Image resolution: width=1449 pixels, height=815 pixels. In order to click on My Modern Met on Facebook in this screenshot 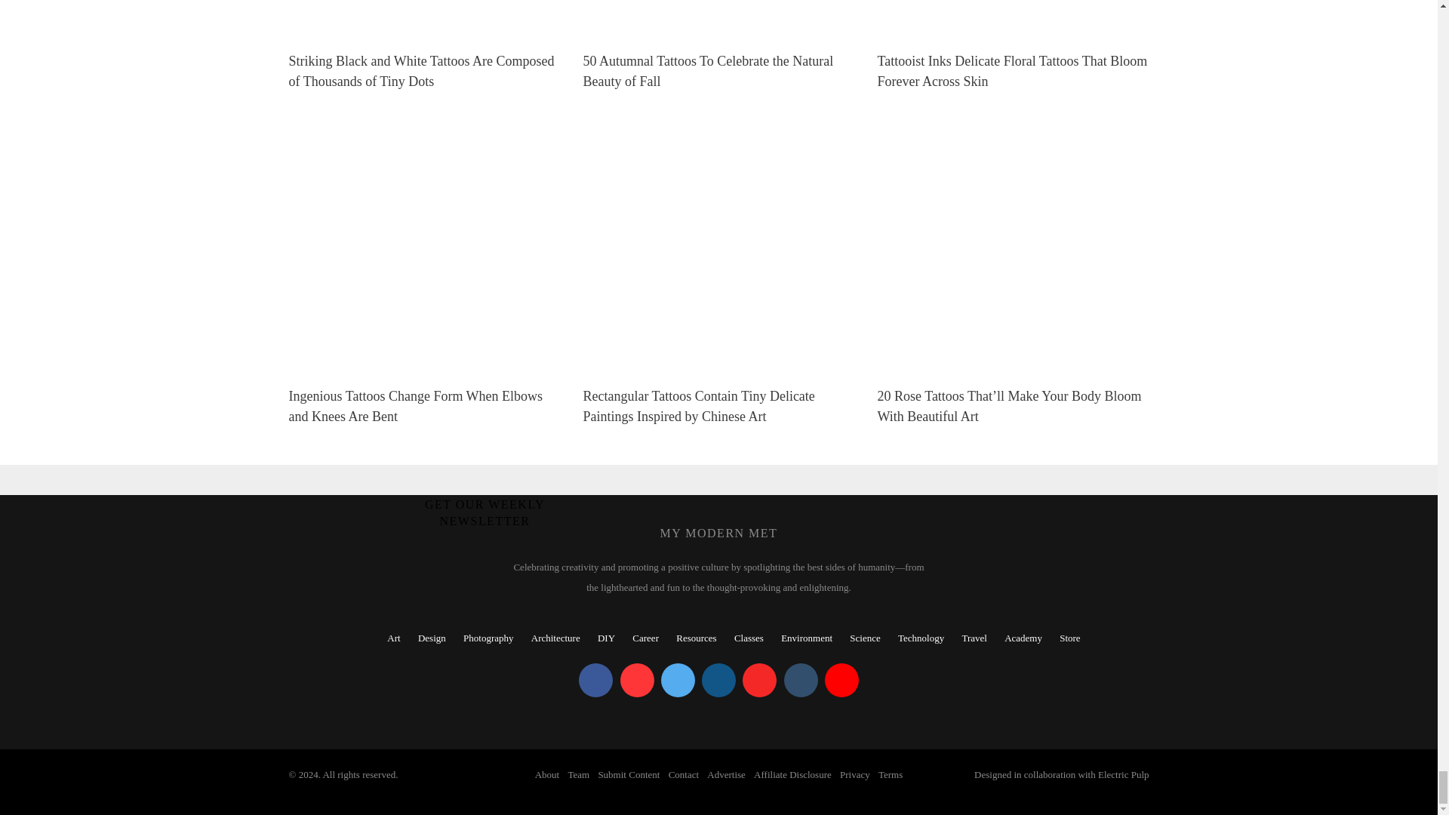, I will do `click(595, 681)`.